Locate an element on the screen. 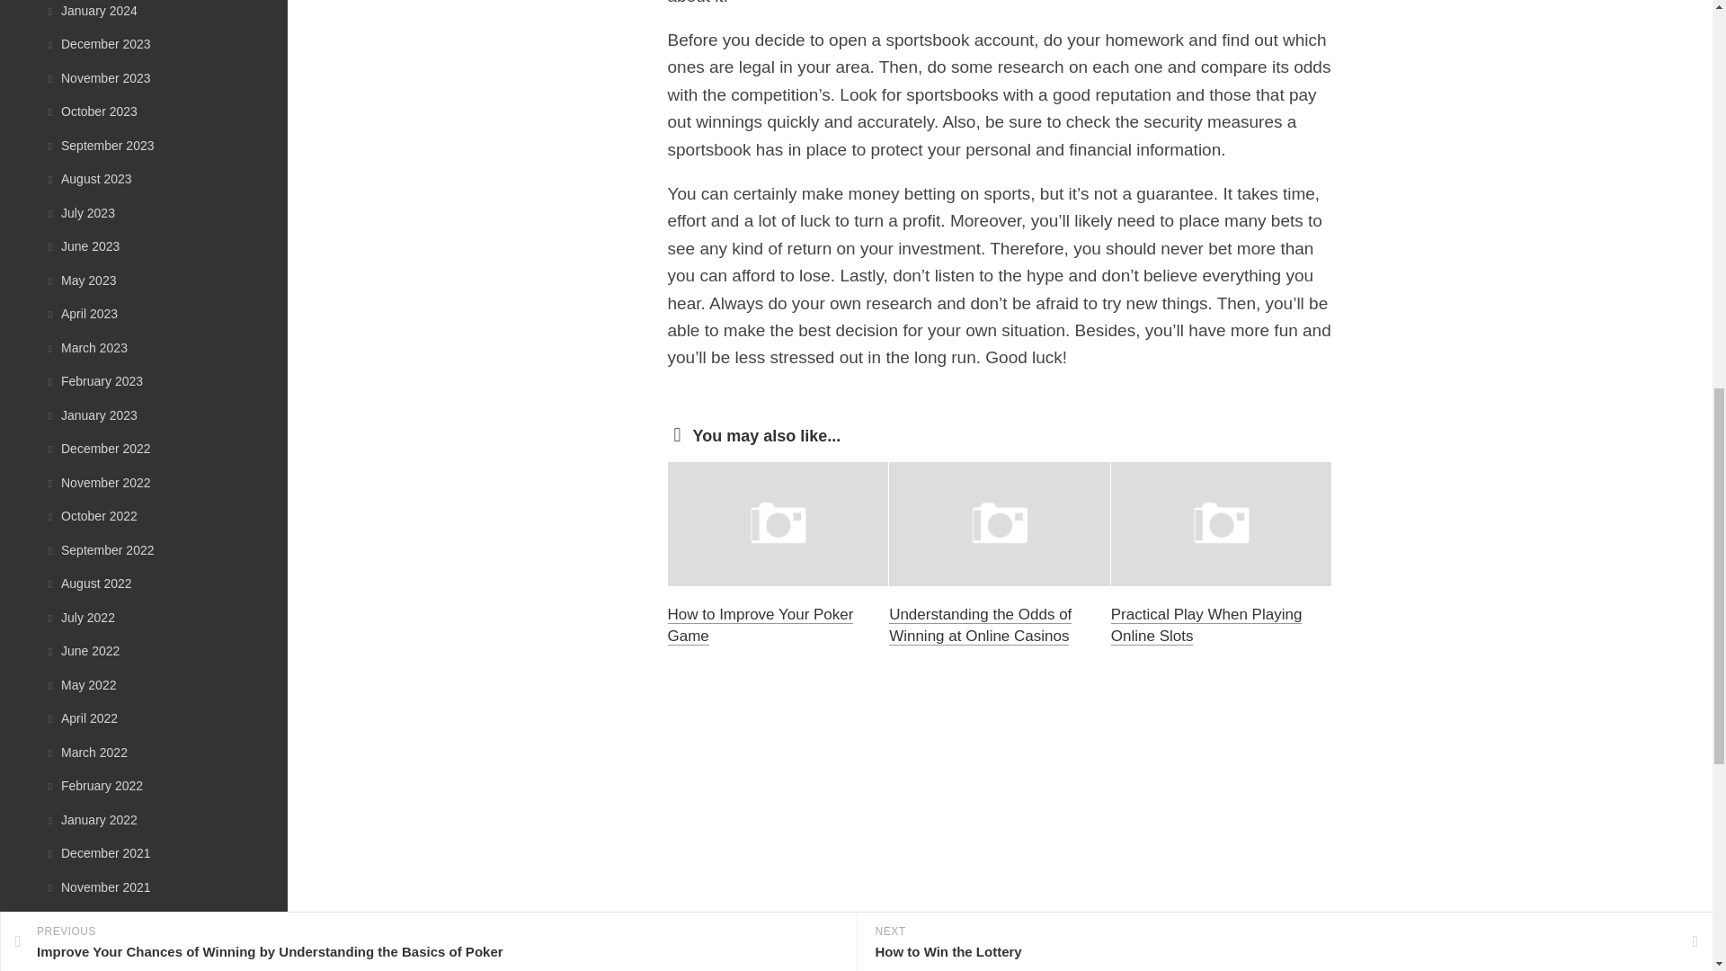  May 2023 is located at coordinates (79, 280).